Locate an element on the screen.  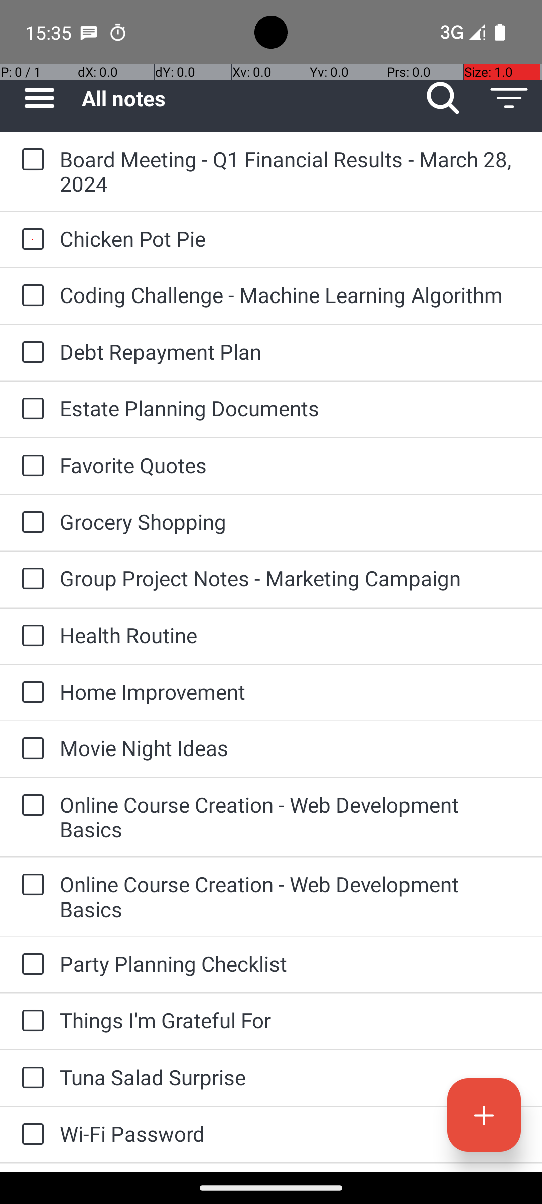
to-do: Favorite Quotes is located at coordinates (30, 466).